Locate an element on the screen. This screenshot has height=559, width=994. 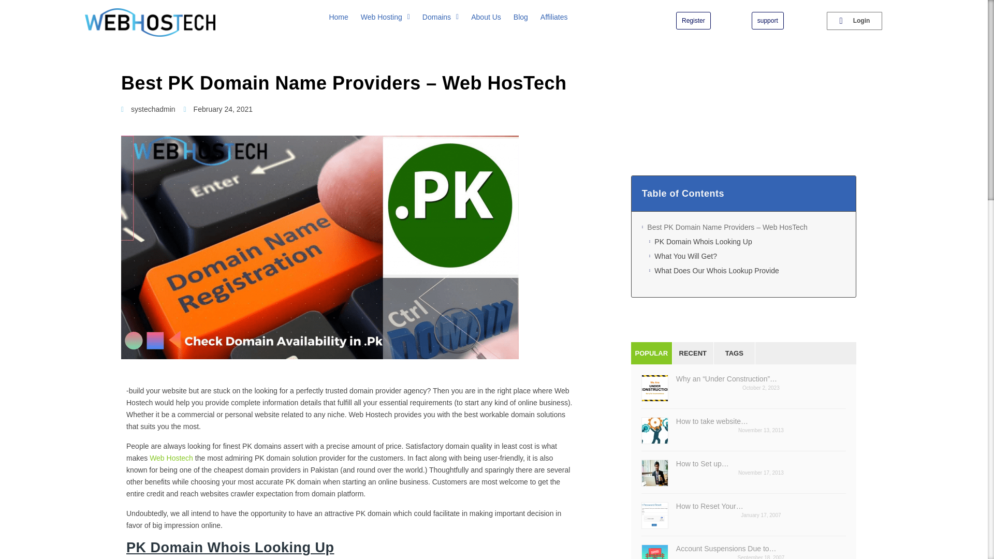
How to Reset Your Webhostech Account Password is located at coordinates (743, 506).